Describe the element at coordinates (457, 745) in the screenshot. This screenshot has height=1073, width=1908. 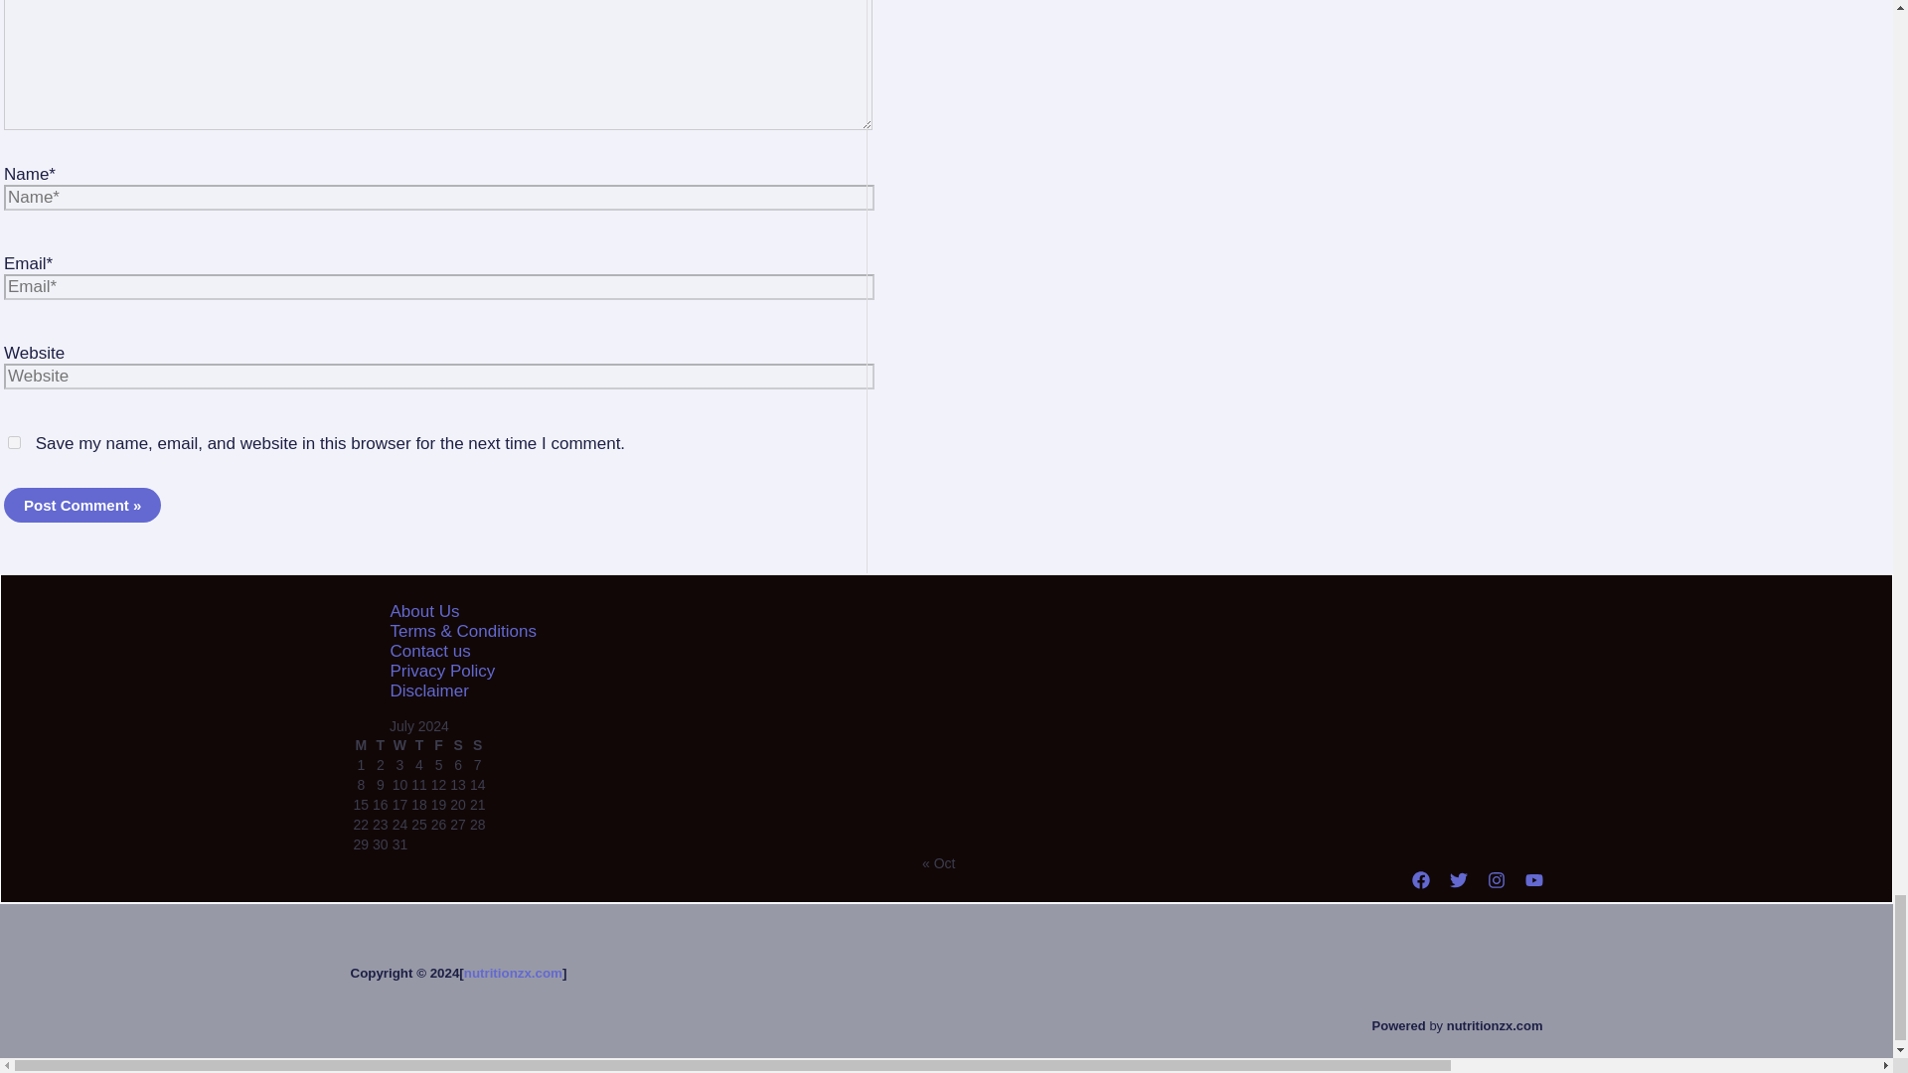
I see `Saturday` at that location.